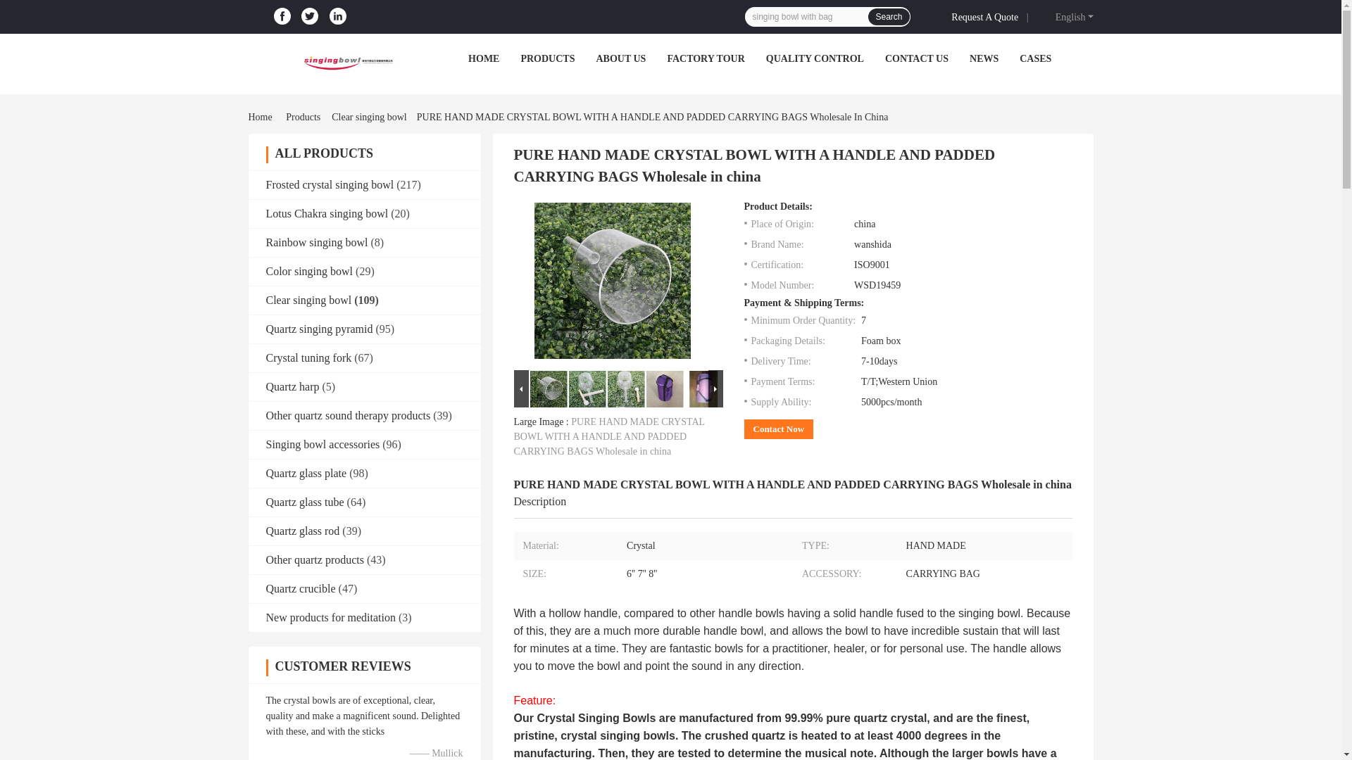  I want to click on Singing bowl accessories, so click(323, 445).